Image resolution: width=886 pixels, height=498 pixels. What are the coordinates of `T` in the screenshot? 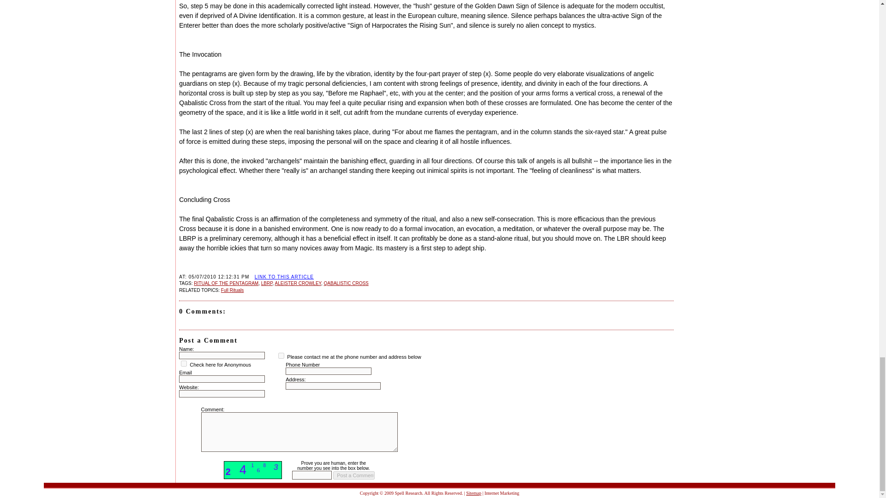 It's located at (281, 355).